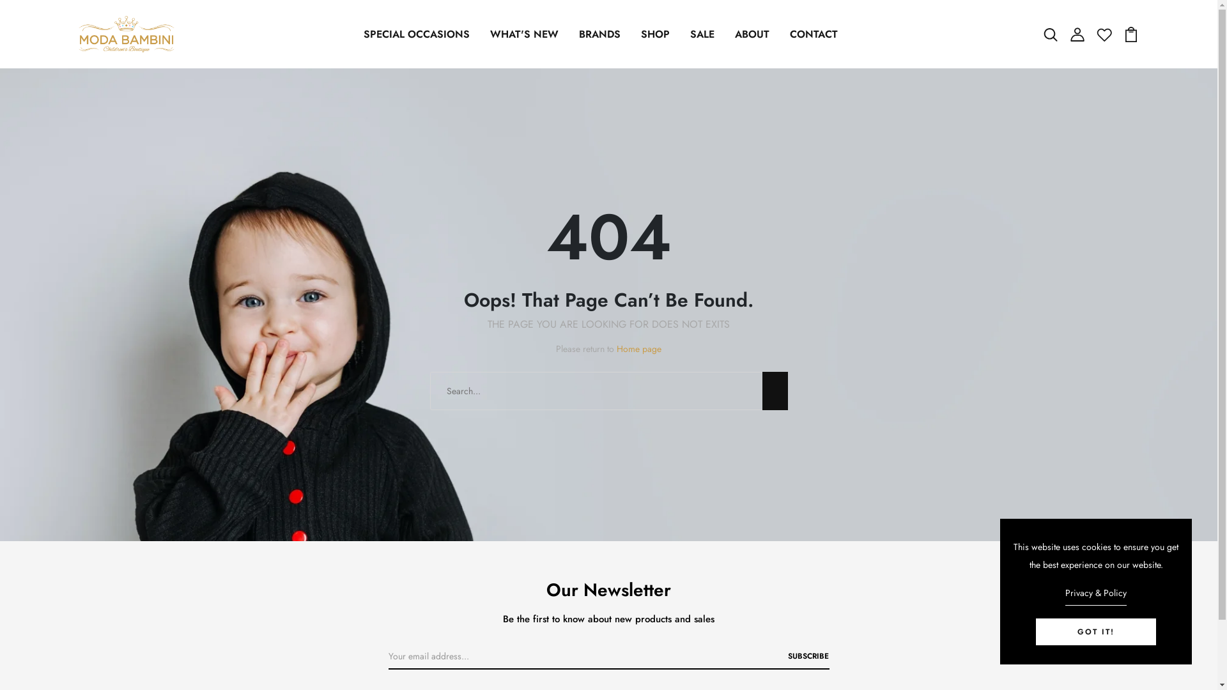  Describe the element at coordinates (1131, 33) in the screenshot. I see `image/svg+xml` at that location.